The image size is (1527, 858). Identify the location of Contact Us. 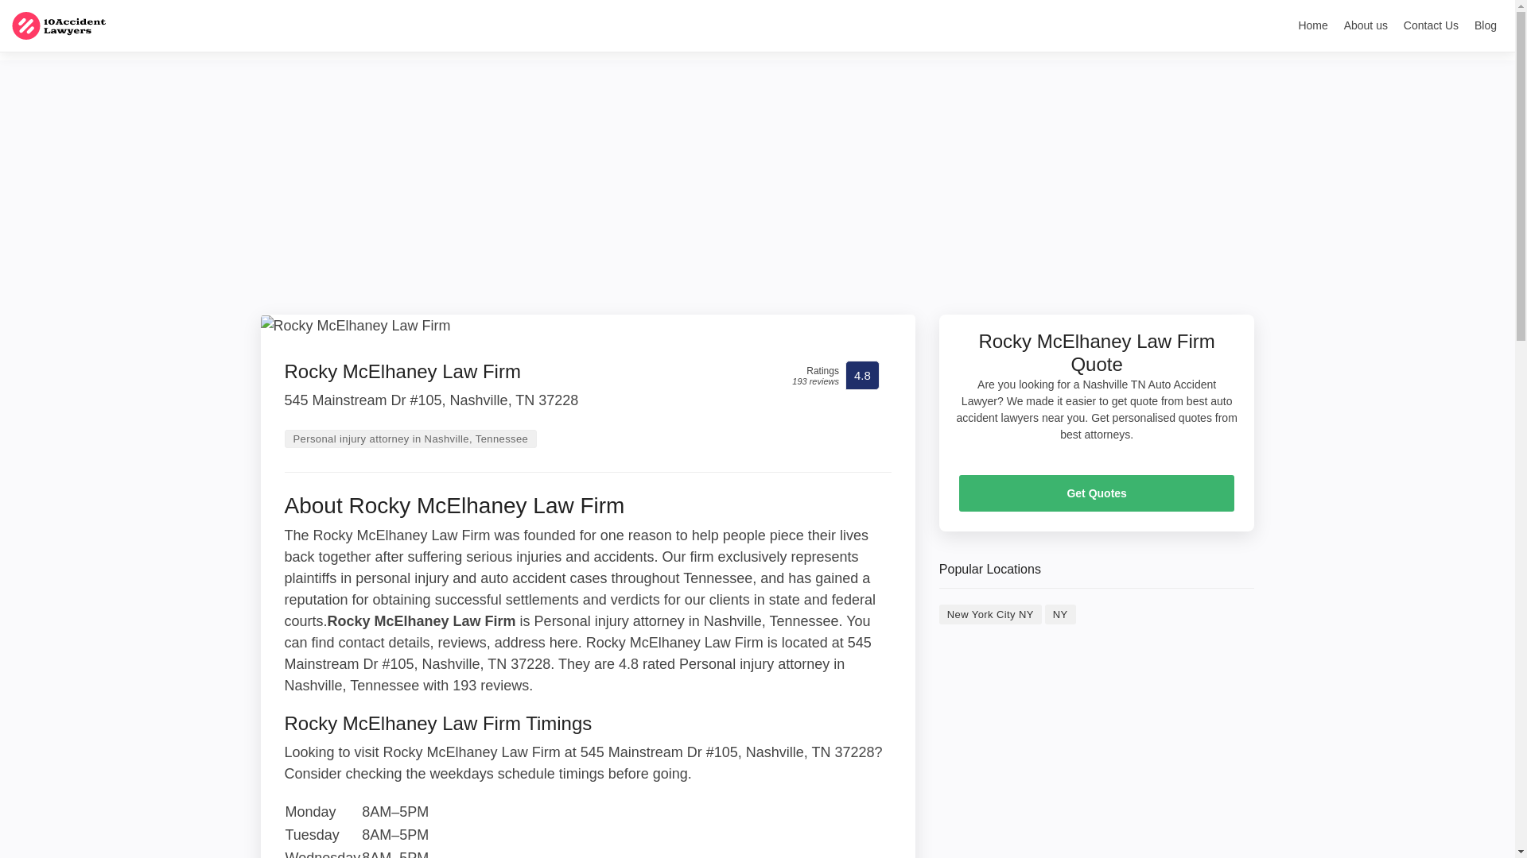
(1430, 29).